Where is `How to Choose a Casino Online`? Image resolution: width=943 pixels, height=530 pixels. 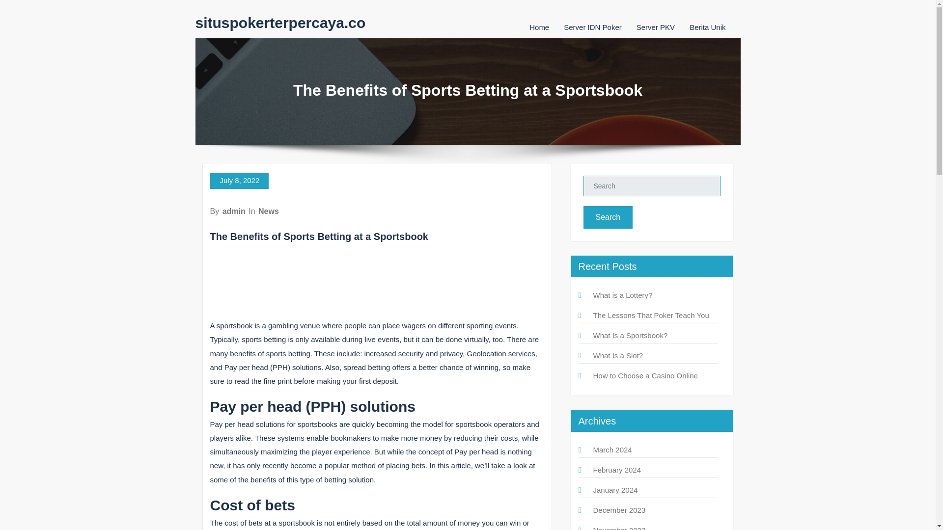 How to Choose a Casino Online is located at coordinates (645, 376).